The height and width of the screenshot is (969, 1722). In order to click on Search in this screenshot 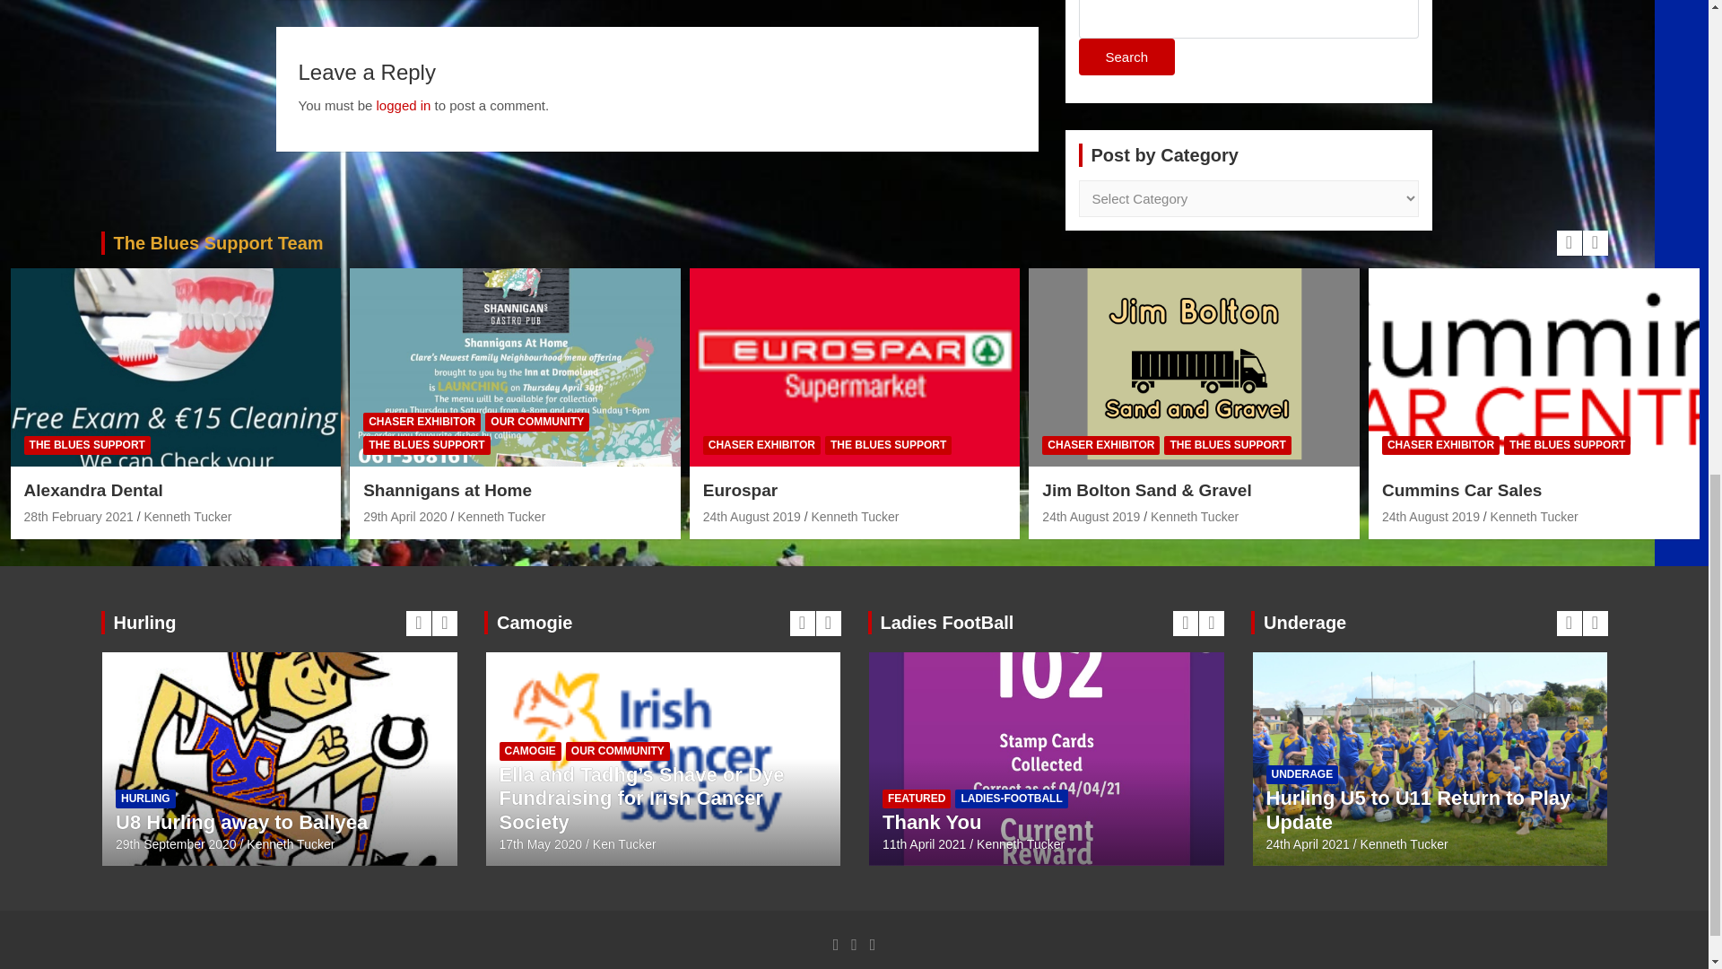, I will do `click(1126, 57)`.